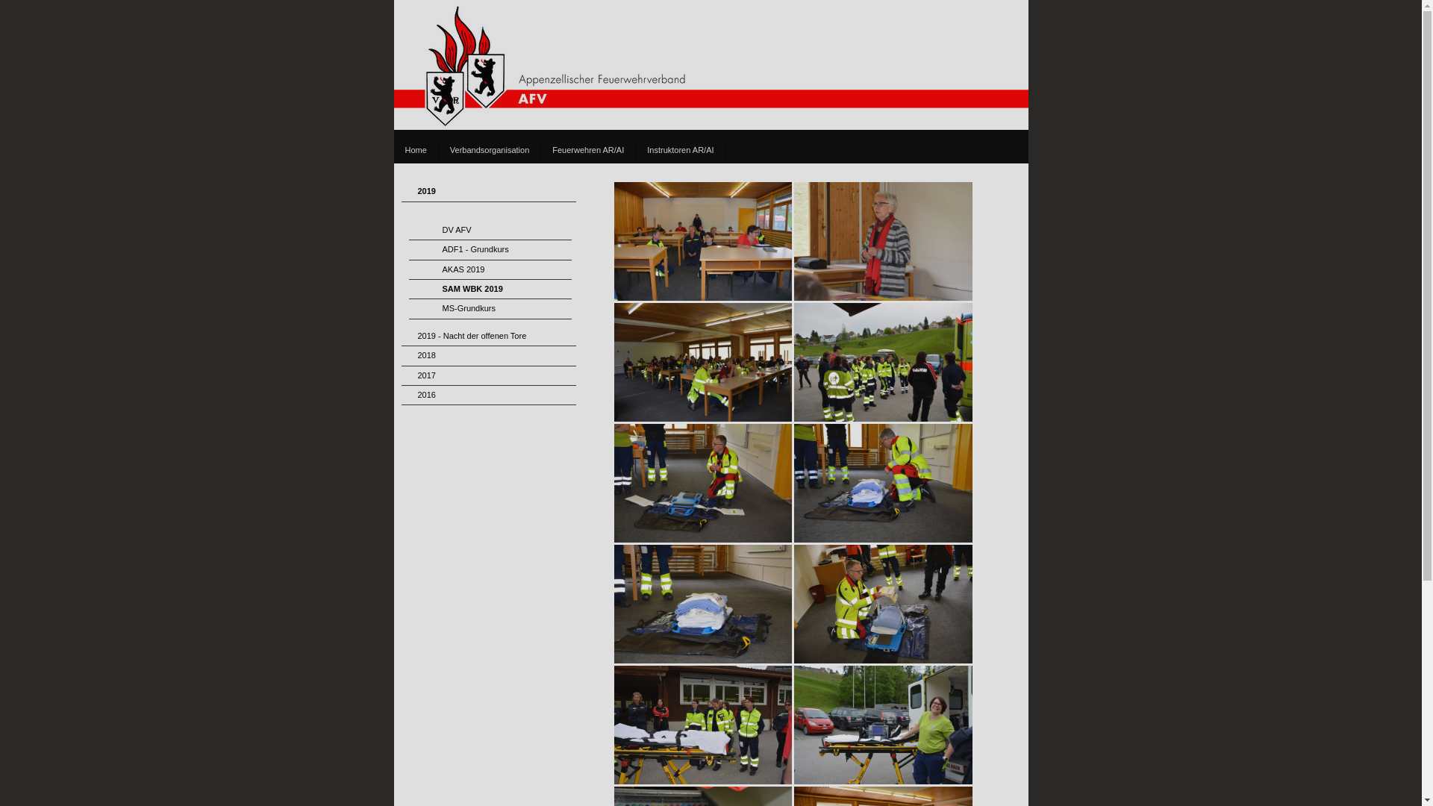 The image size is (1433, 806). Describe the element at coordinates (490, 309) in the screenshot. I see `MS-Grundkurs` at that location.